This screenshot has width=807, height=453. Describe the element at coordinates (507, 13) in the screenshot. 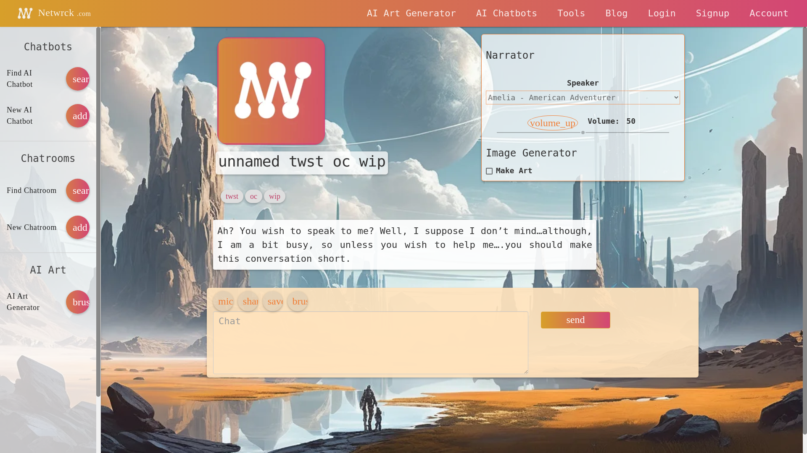

I see `Speak to AI Characters` at that location.